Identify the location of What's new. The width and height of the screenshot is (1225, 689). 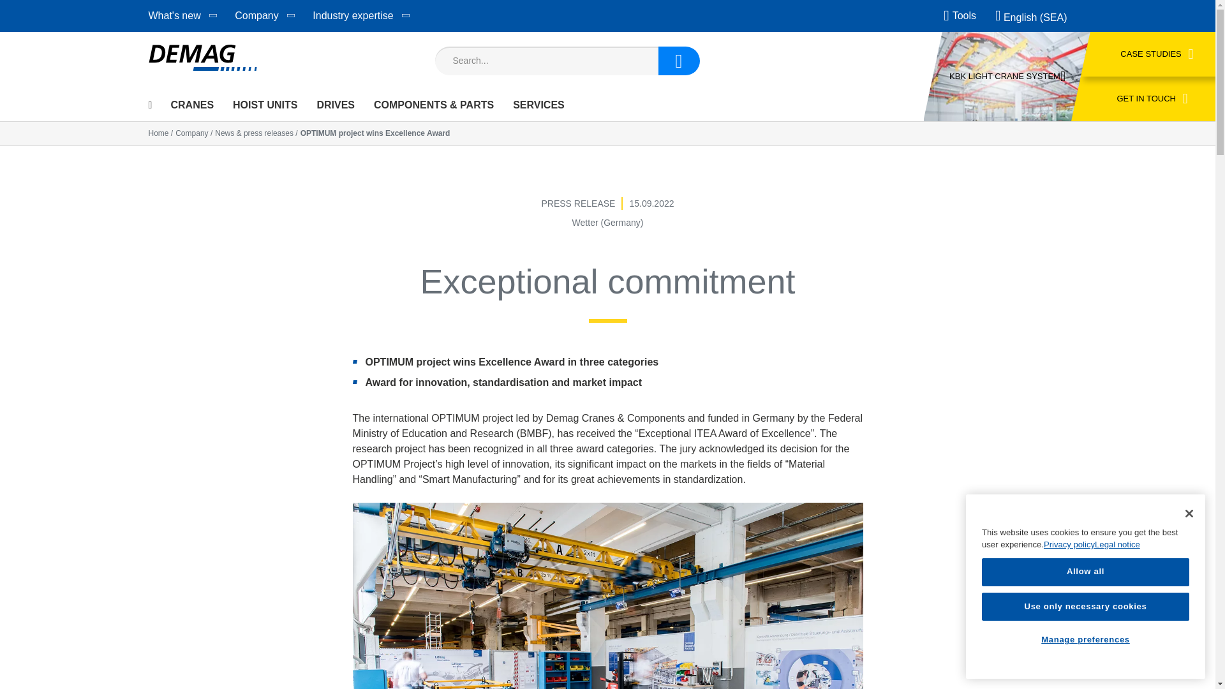
(174, 15).